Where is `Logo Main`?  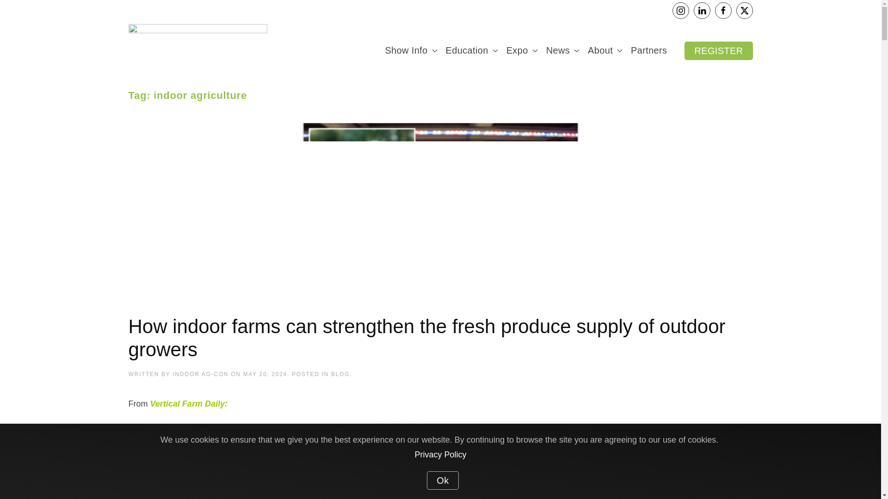
Logo Main is located at coordinates (198, 50).